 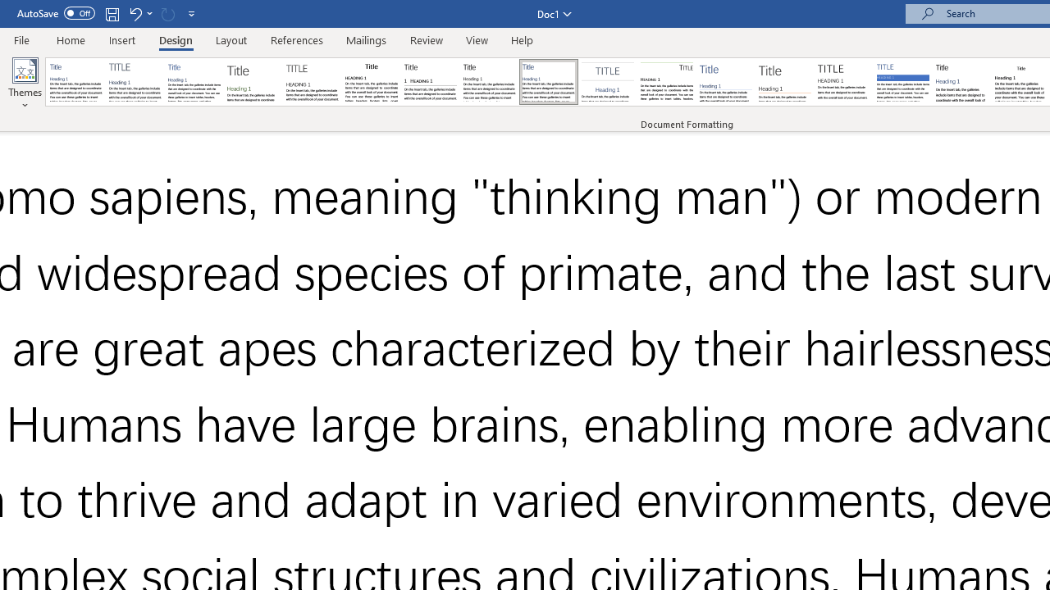 What do you see at coordinates (430, 82) in the screenshot?
I see `Black & White (Numbered)` at bounding box center [430, 82].